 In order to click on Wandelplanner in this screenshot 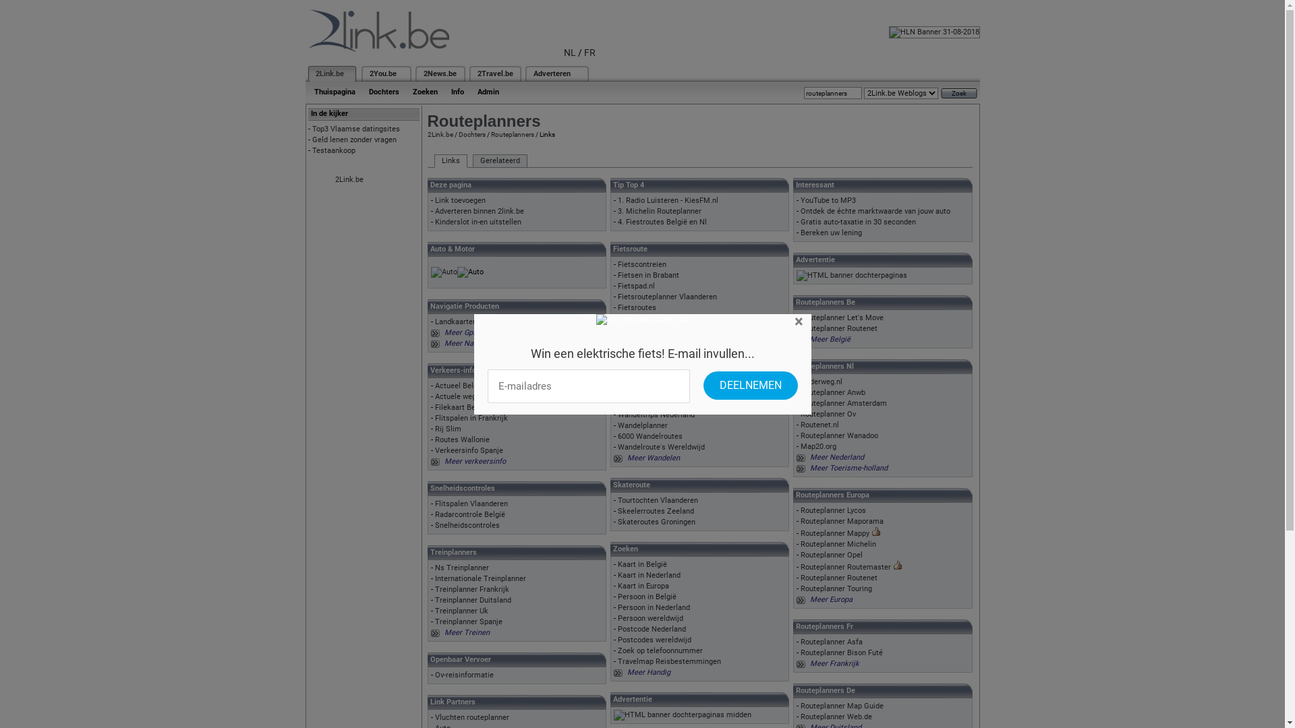, I will do `click(643, 426)`.